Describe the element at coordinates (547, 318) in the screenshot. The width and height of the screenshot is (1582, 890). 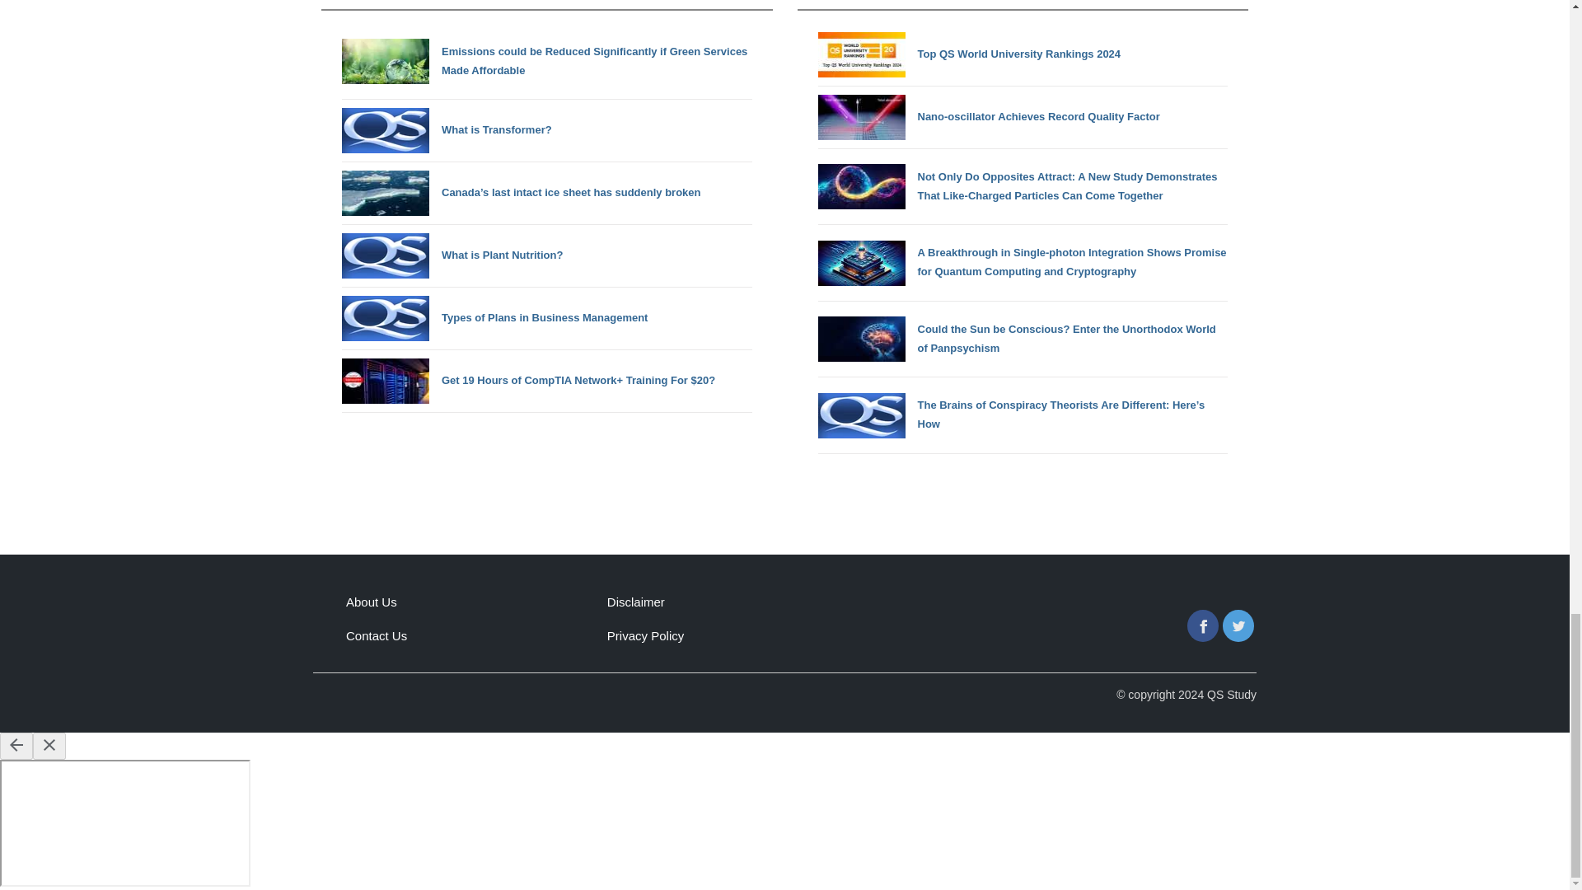
I see `Types of Plans in Business Management` at that location.